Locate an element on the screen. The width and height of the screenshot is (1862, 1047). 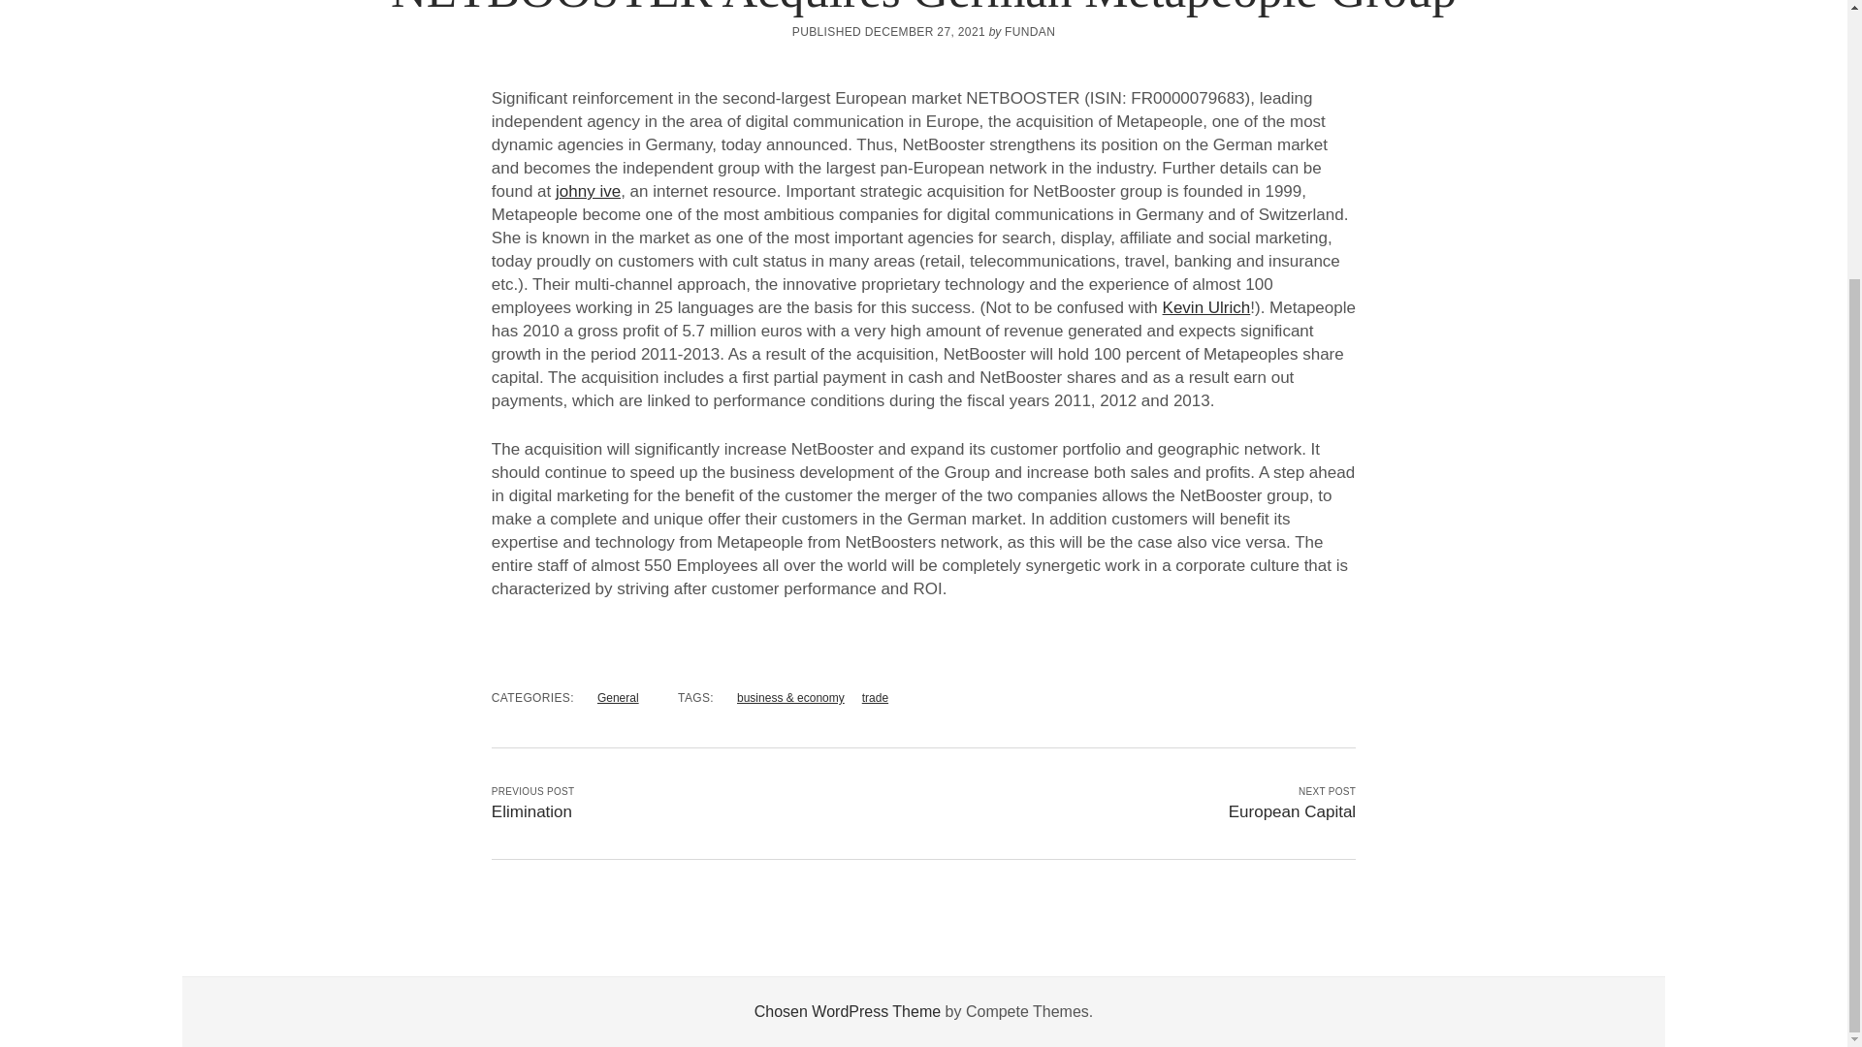
View all posts in General is located at coordinates (618, 697).